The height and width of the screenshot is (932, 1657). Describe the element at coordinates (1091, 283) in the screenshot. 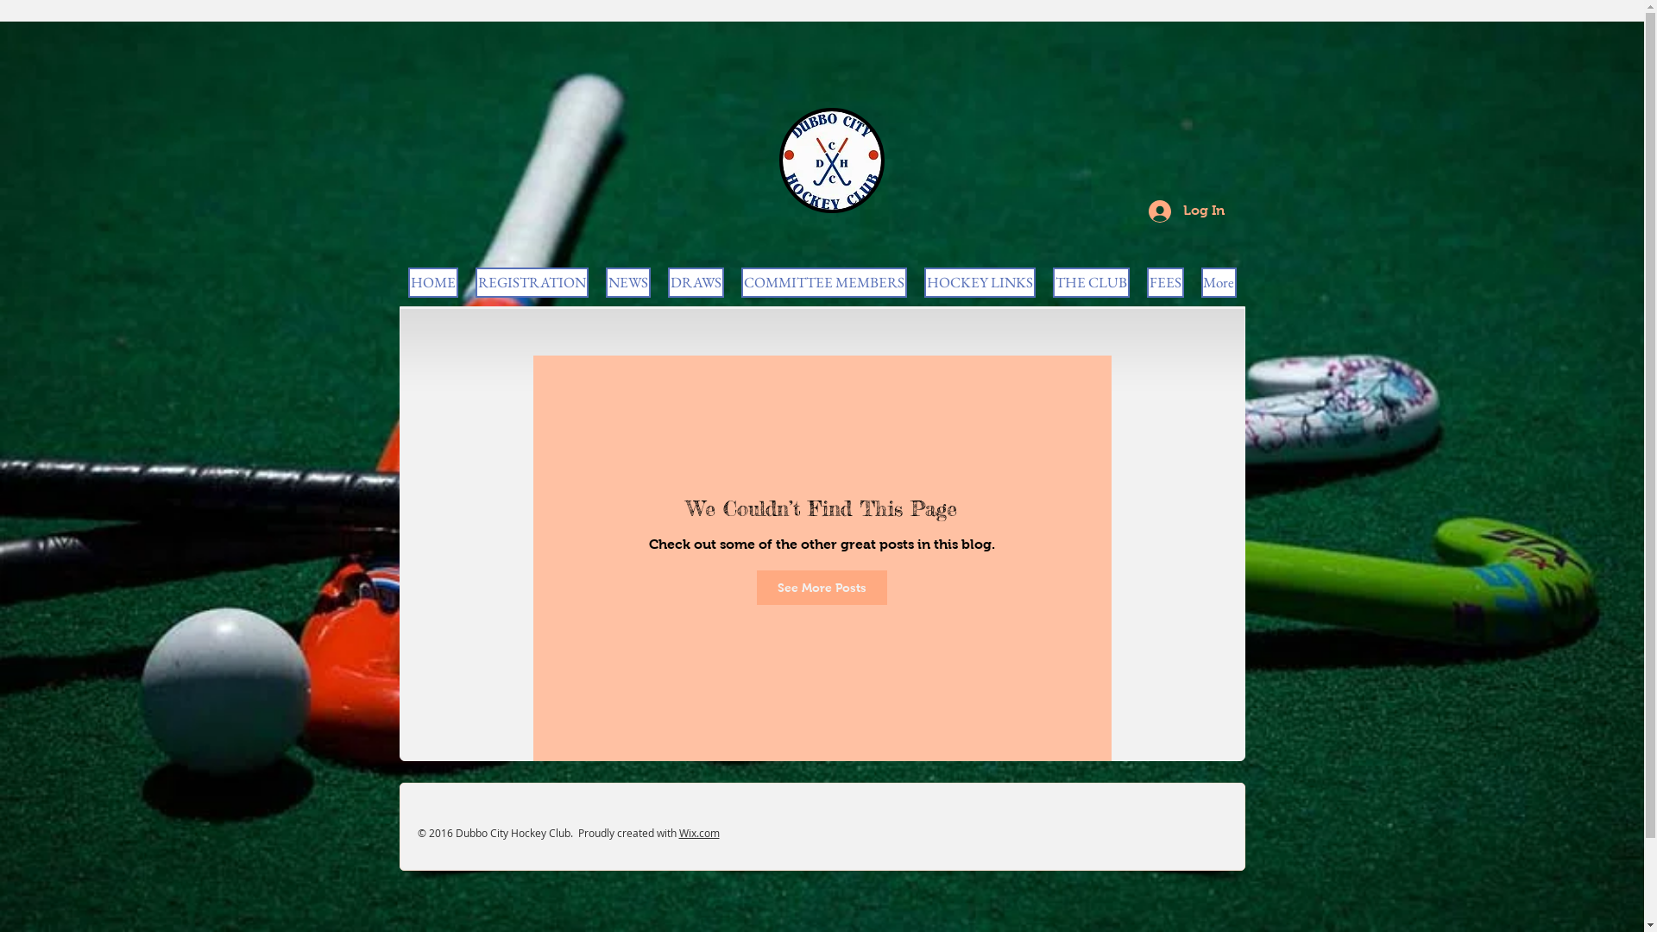

I see `THE CLUB` at that location.